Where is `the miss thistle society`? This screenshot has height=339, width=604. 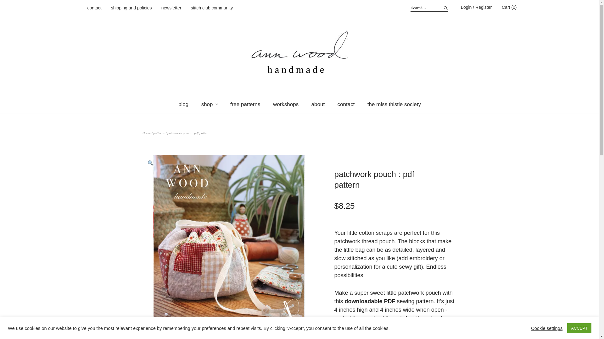 the miss thistle society is located at coordinates (394, 104).